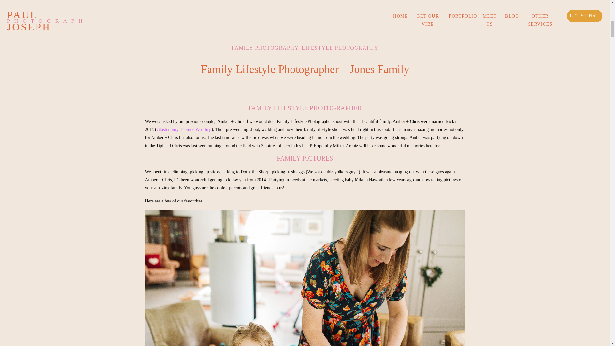  I want to click on LIFESTYLE PHOTOGRAPHY, so click(340, 48).